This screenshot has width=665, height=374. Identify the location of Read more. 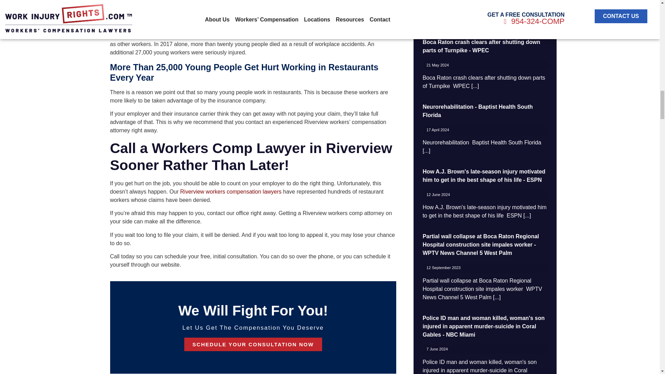
(533, 21).